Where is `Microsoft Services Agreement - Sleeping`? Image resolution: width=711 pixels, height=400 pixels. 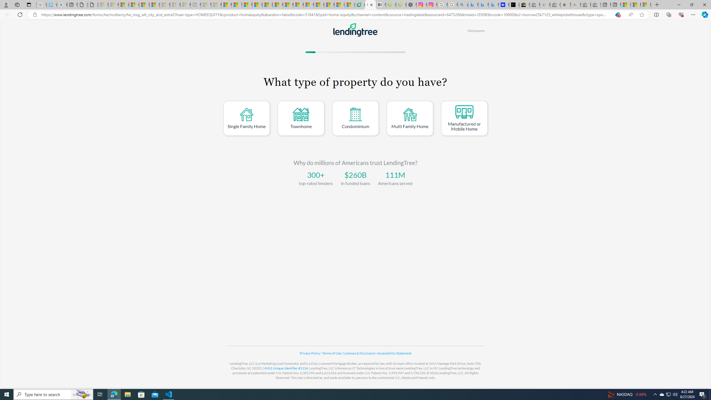
Microsoft Services Agreement - Sleeping is located at coordinates (113, 5).